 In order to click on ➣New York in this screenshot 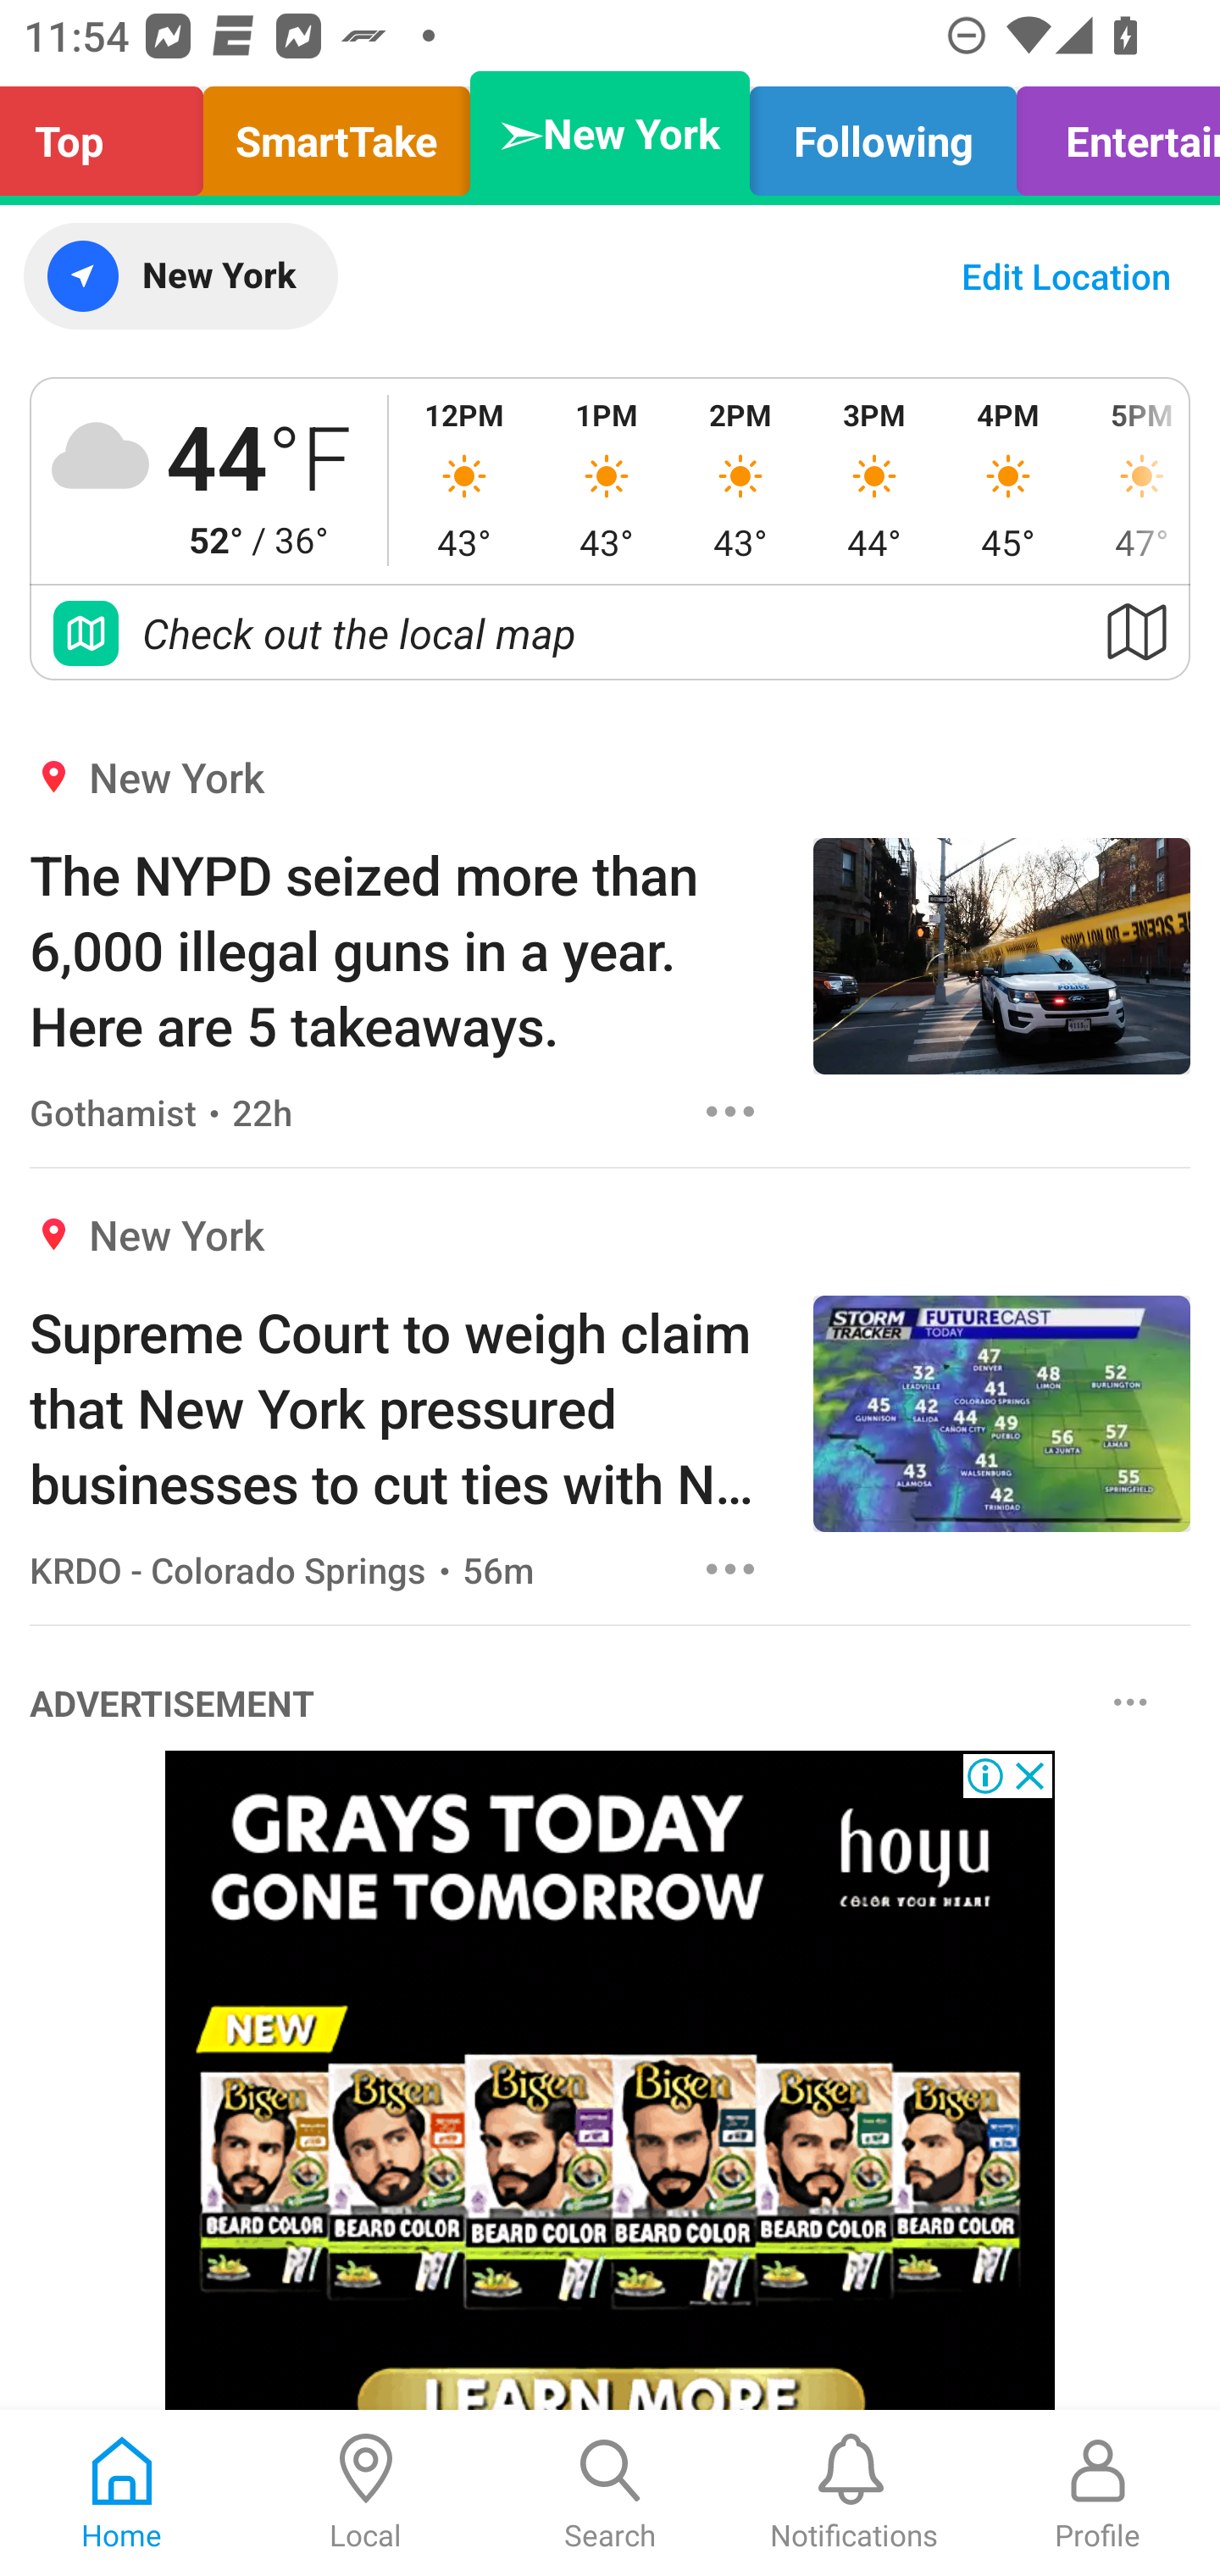, I will do `click(610, 134)`.